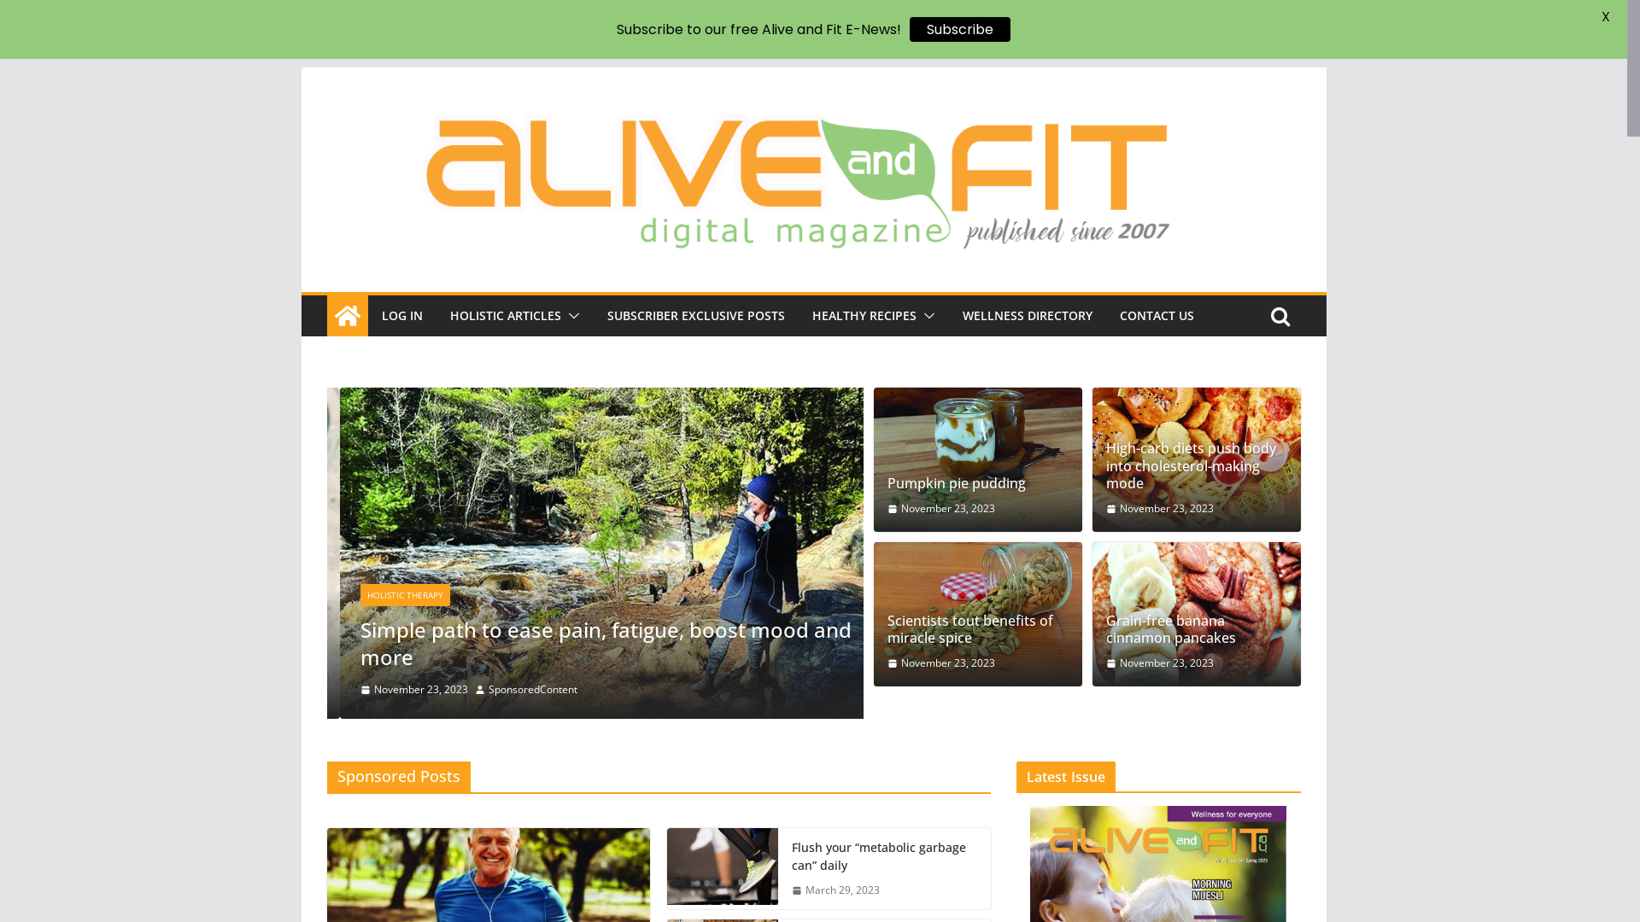 This screenshot has width=1640, height=922. Describe the element at coordinates (1160, 509) in the screenshot. I see `November 23, 2023` at that location.